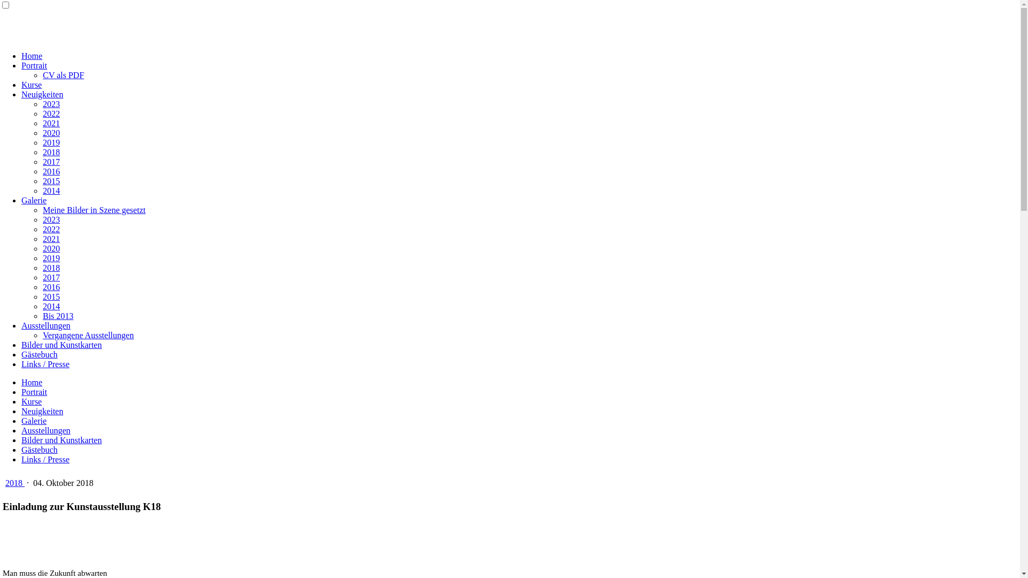 This screenshot has height=578, width=1028. I want to click on 2018, so click(51, 268).